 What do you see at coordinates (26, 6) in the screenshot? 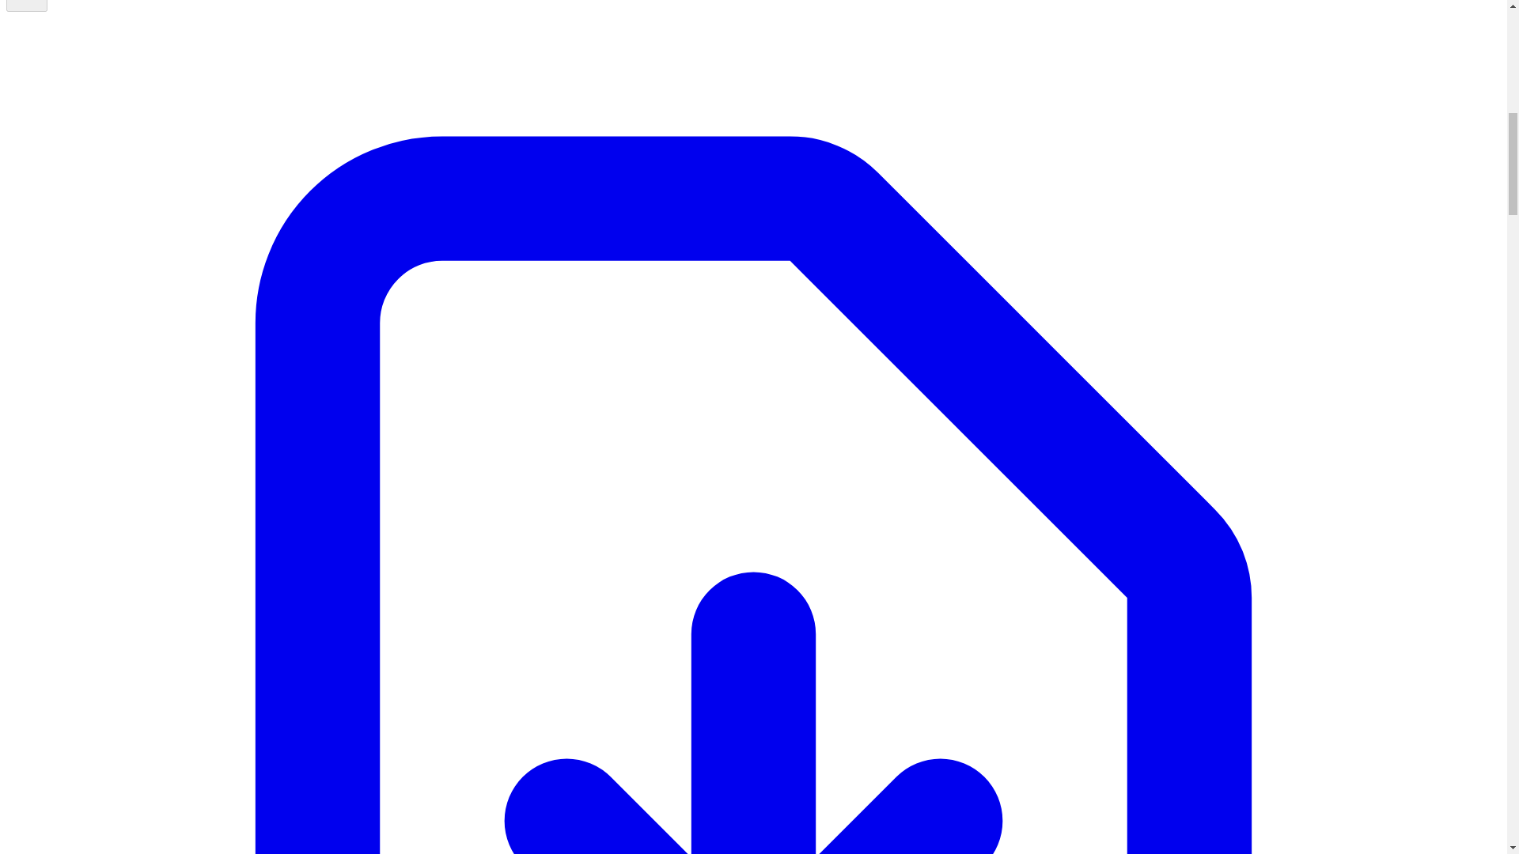
I see `Share` at bounding box center [26, 6].